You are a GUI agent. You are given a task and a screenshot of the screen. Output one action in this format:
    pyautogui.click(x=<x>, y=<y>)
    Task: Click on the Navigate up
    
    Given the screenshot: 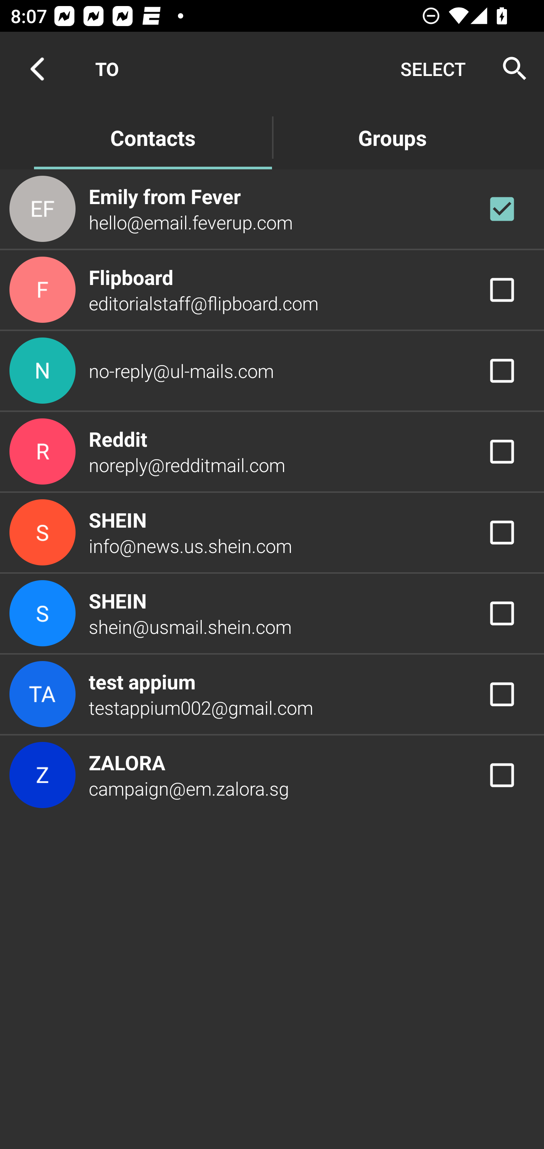 What is the action you would take?
    pyautogui.click(x=37, y=69)
    